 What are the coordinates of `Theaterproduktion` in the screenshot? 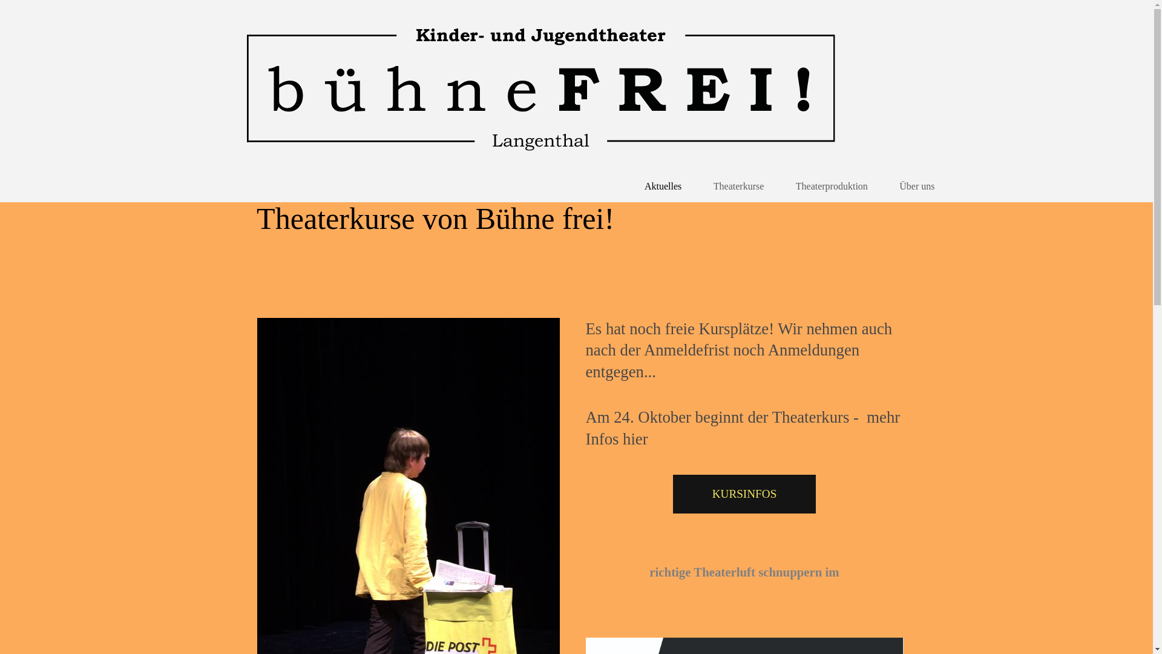 It's located at (832, 187).